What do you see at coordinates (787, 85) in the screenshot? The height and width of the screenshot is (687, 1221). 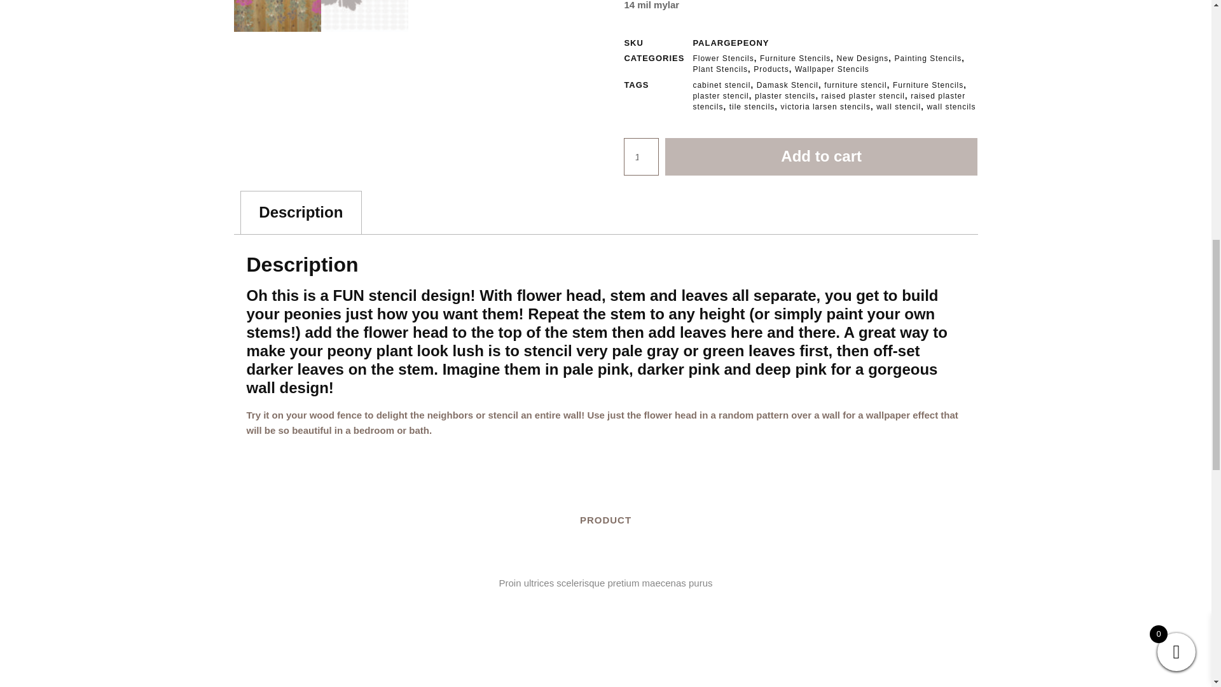 I see `Damask Stencil` at bounding box center [787, 85].